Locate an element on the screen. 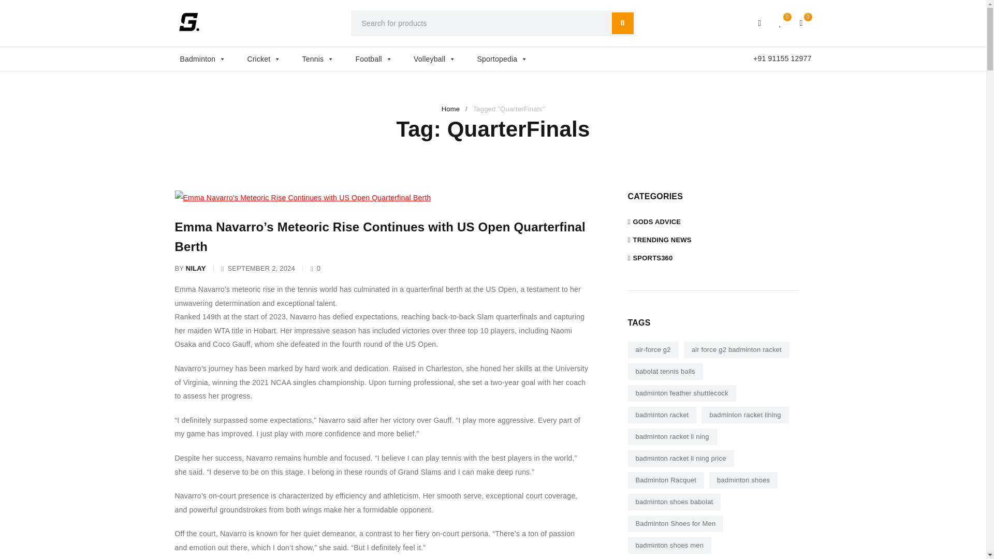  0 is located at coordinates (801, 23).